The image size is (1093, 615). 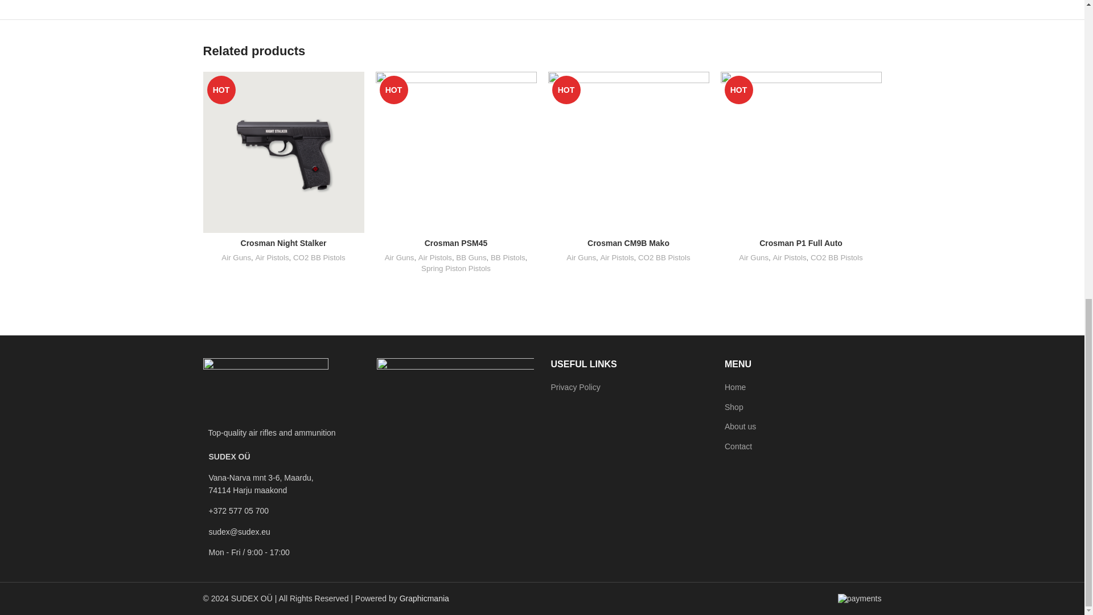 What do you see at coordinates (283, 243) in the screenshot?
I see `Crosman Night Stalker` at bounding box center [283, 243].